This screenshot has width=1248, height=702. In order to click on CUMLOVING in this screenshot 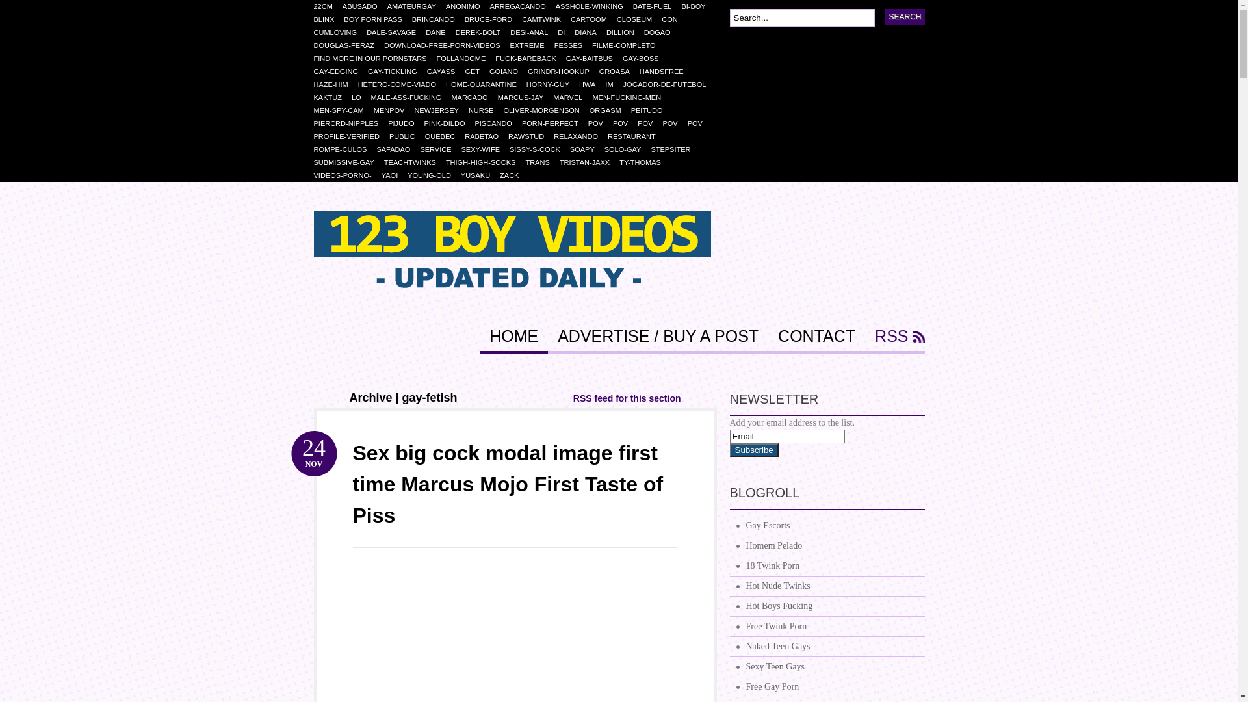, I will do `click(340, 32)`.